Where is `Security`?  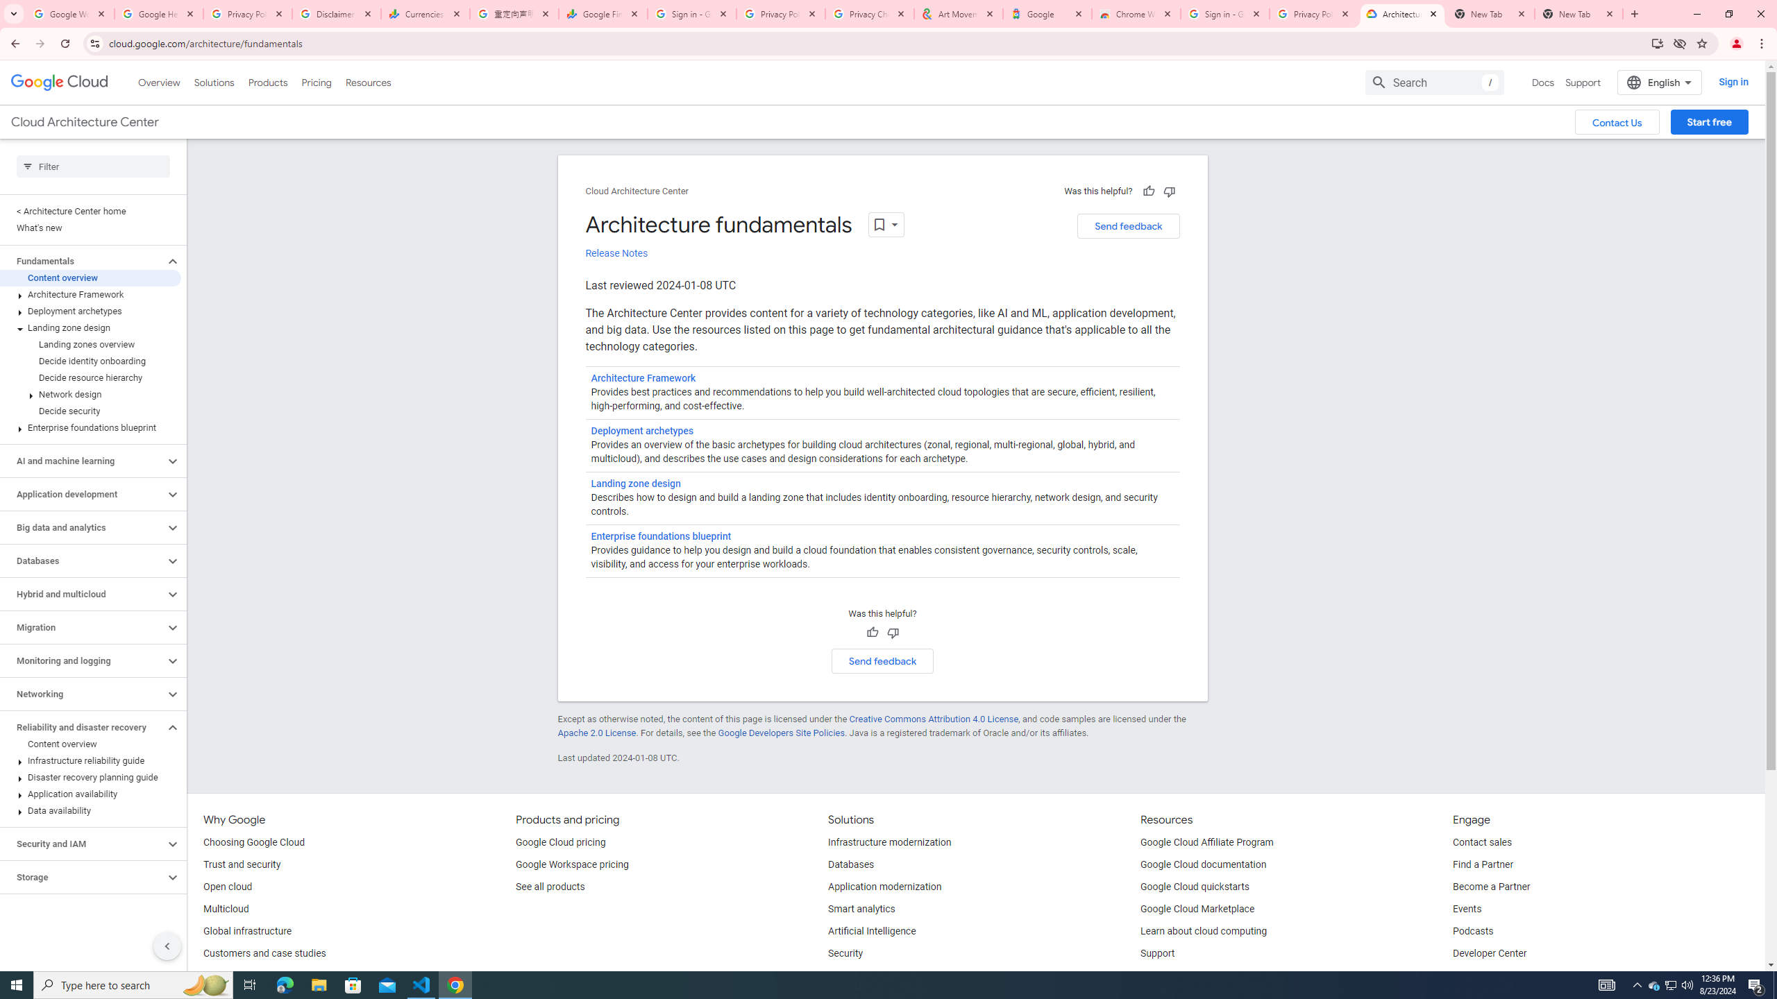
Security is located at coordinates (845, 954).